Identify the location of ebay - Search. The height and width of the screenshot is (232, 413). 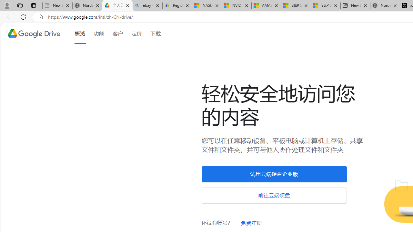
(147, 6).